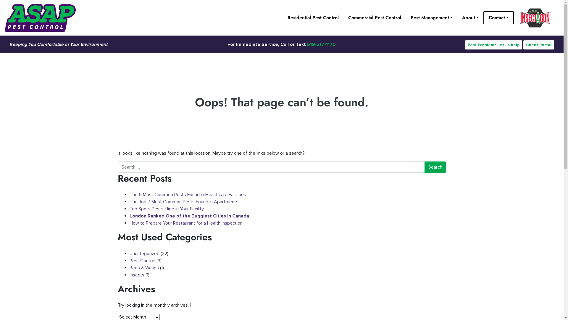  Describe the element at coordinates (375, 18) in the screenshot. I see `Commercial Pest Control` at that location.